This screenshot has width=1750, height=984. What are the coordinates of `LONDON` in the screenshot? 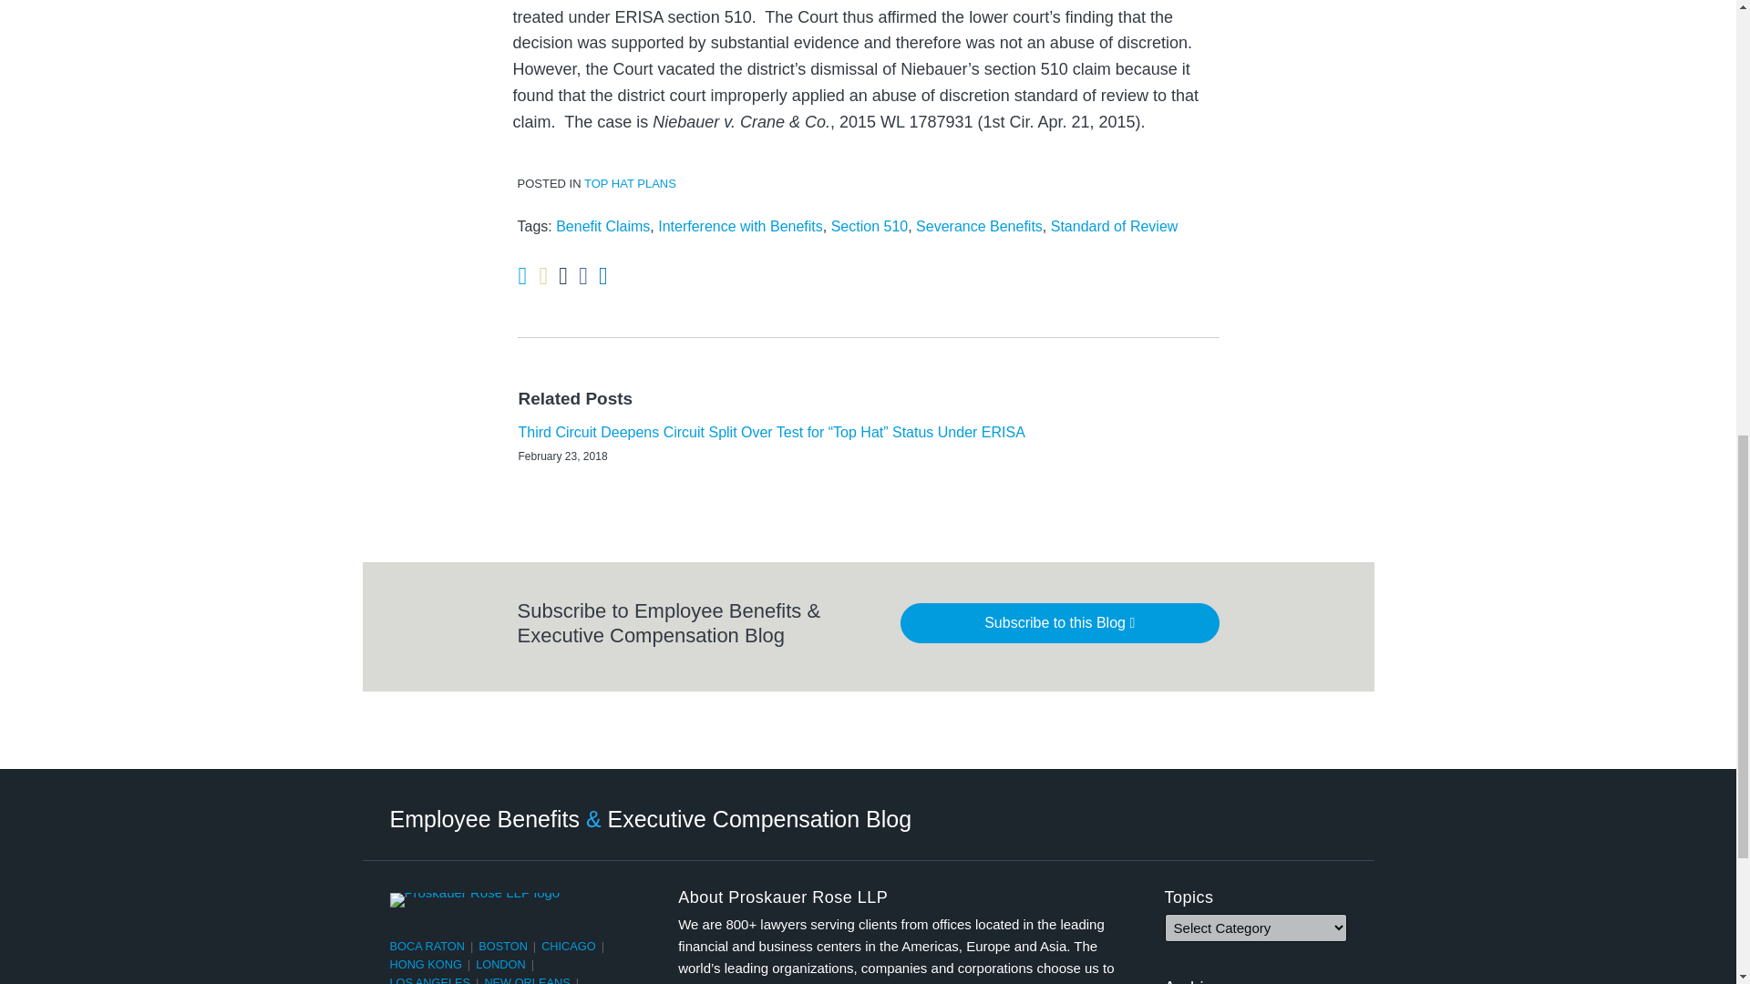 It's located at (501, 964).